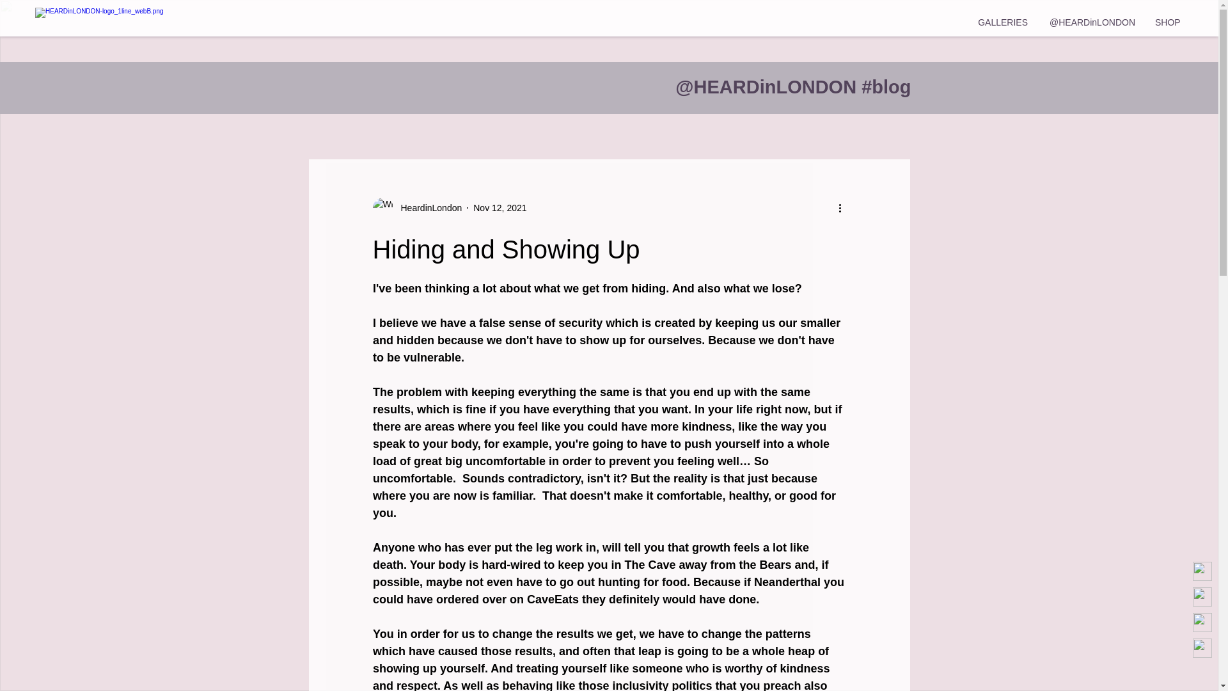  I want to click on Nov 12, 2021, so click(500, 207).